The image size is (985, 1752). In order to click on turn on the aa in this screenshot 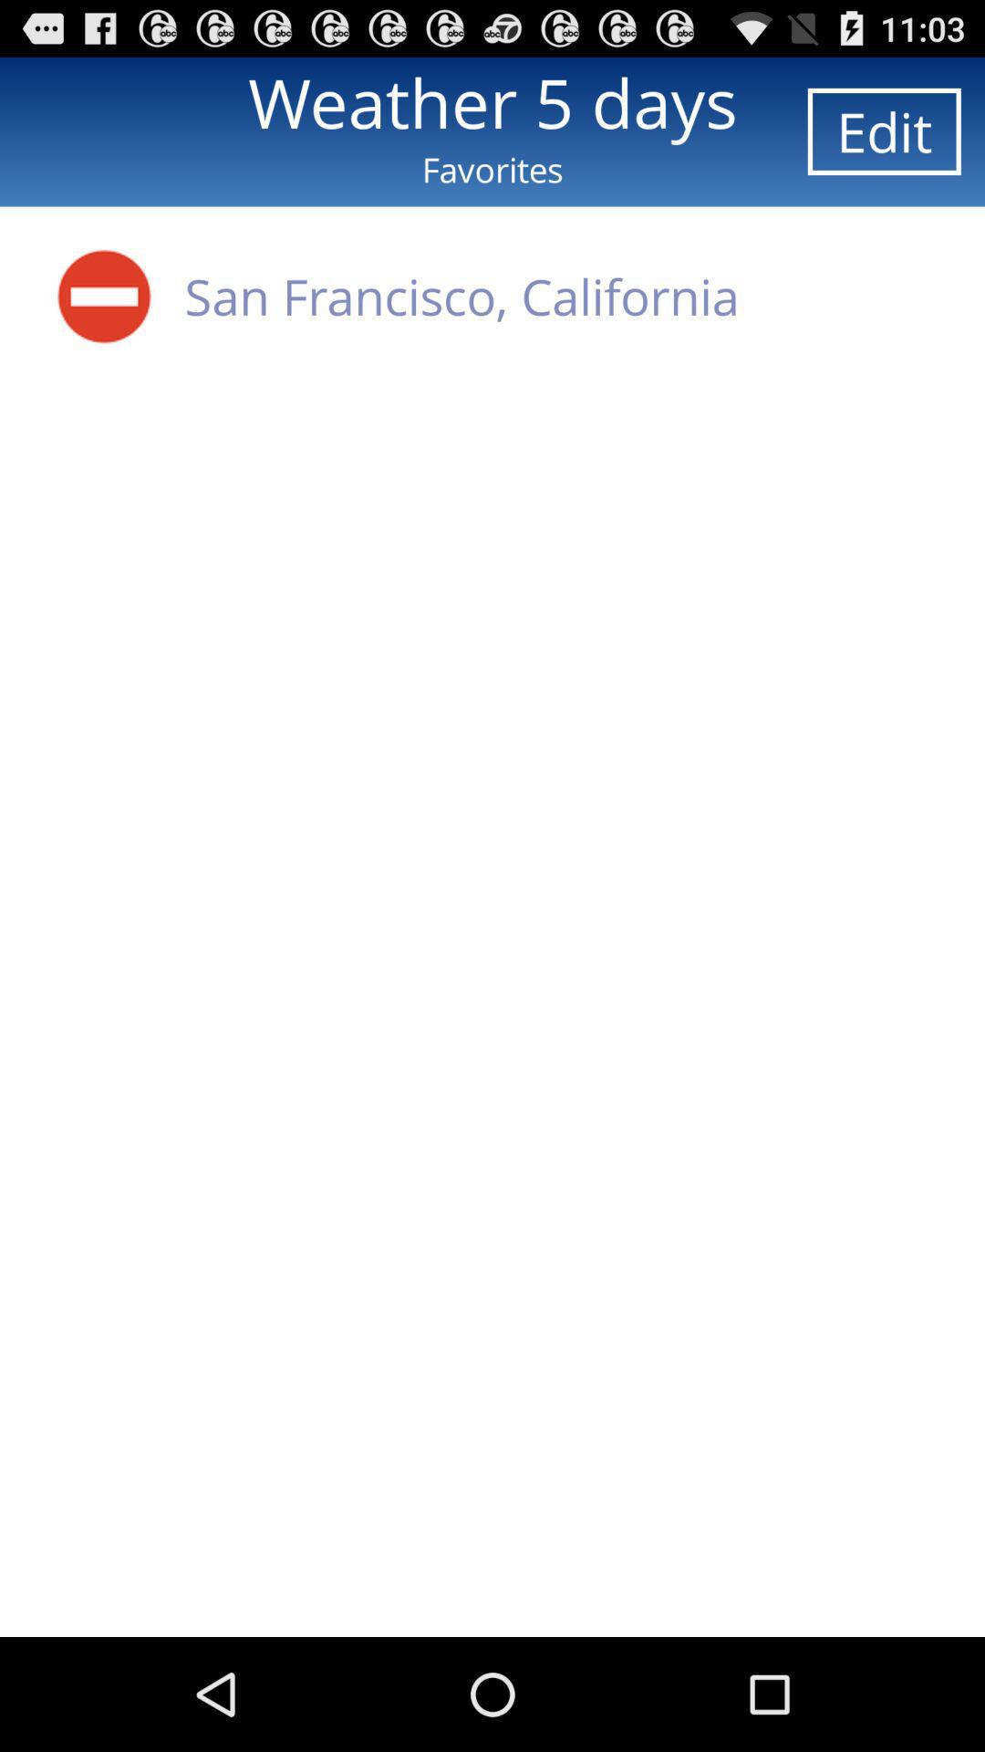, I will do `click(104, 296)`.